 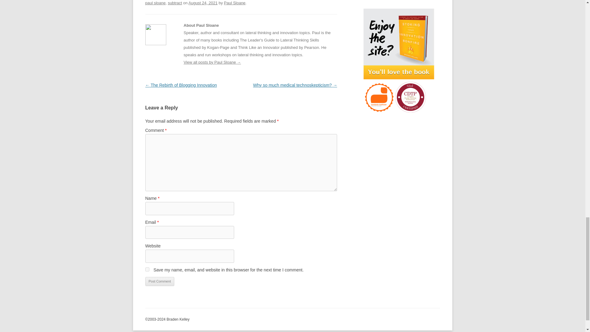 What do you see at coordinates (235, 3) in the screenshot?
I see `View all posts by Paul Sloane` at bounding box center [235, 3].